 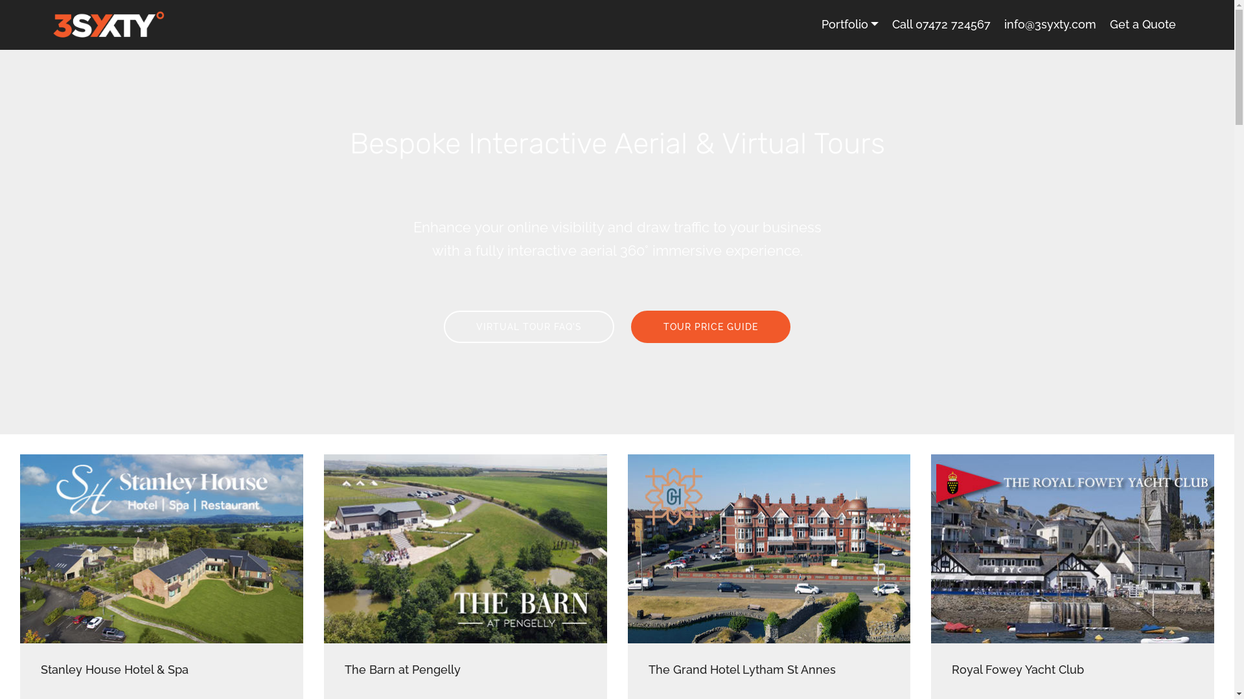 What do you see at coordinates (108, 25) in the screenshot?
I see `3SyXTY` at bounding box center [108, 25].